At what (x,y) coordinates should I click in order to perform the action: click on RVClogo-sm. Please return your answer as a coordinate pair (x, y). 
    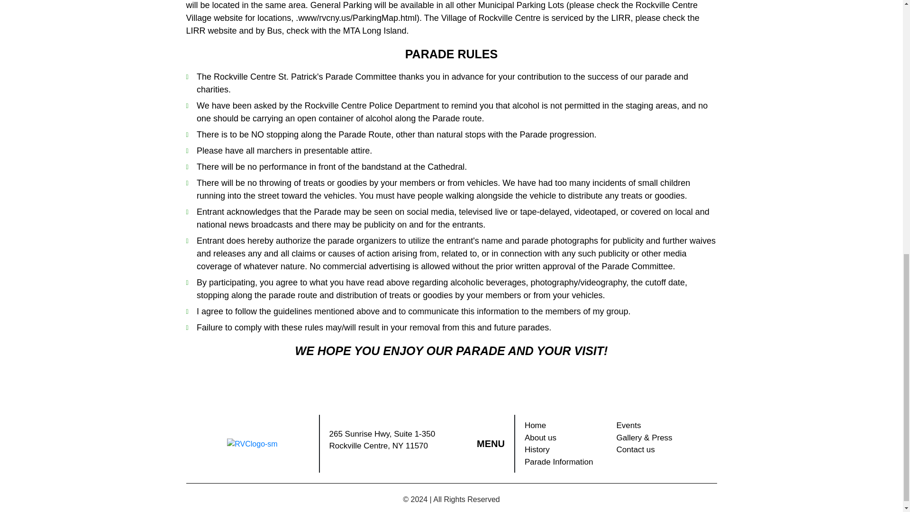
    Looking at the image, I should click on (252, 444).